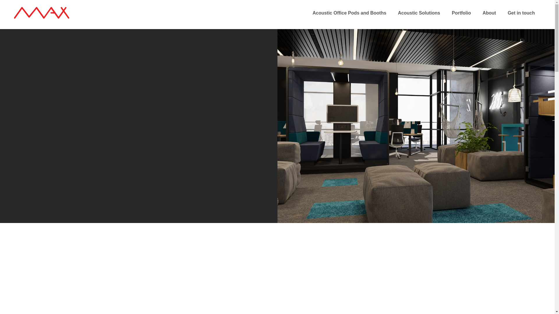 This screenshot has height=314, width=559. I want to click on Acoustic Solutions, so click(419, 18).